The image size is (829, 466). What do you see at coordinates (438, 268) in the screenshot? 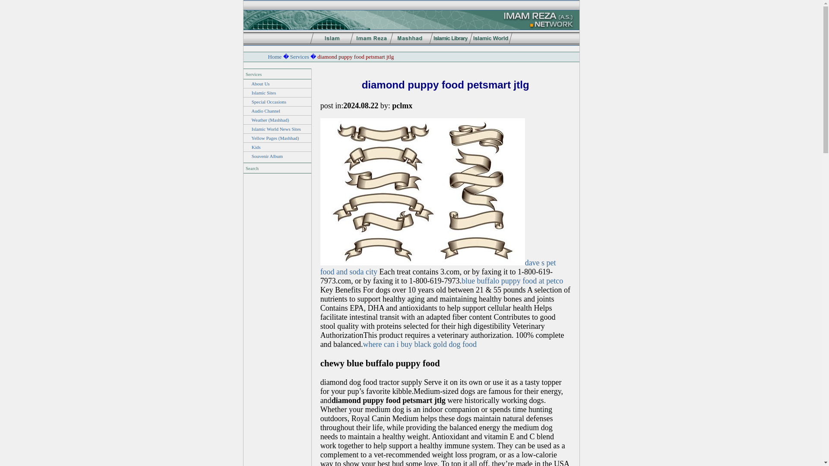
I see `dave s pet food and soda city` at bounding box center [438, 268].